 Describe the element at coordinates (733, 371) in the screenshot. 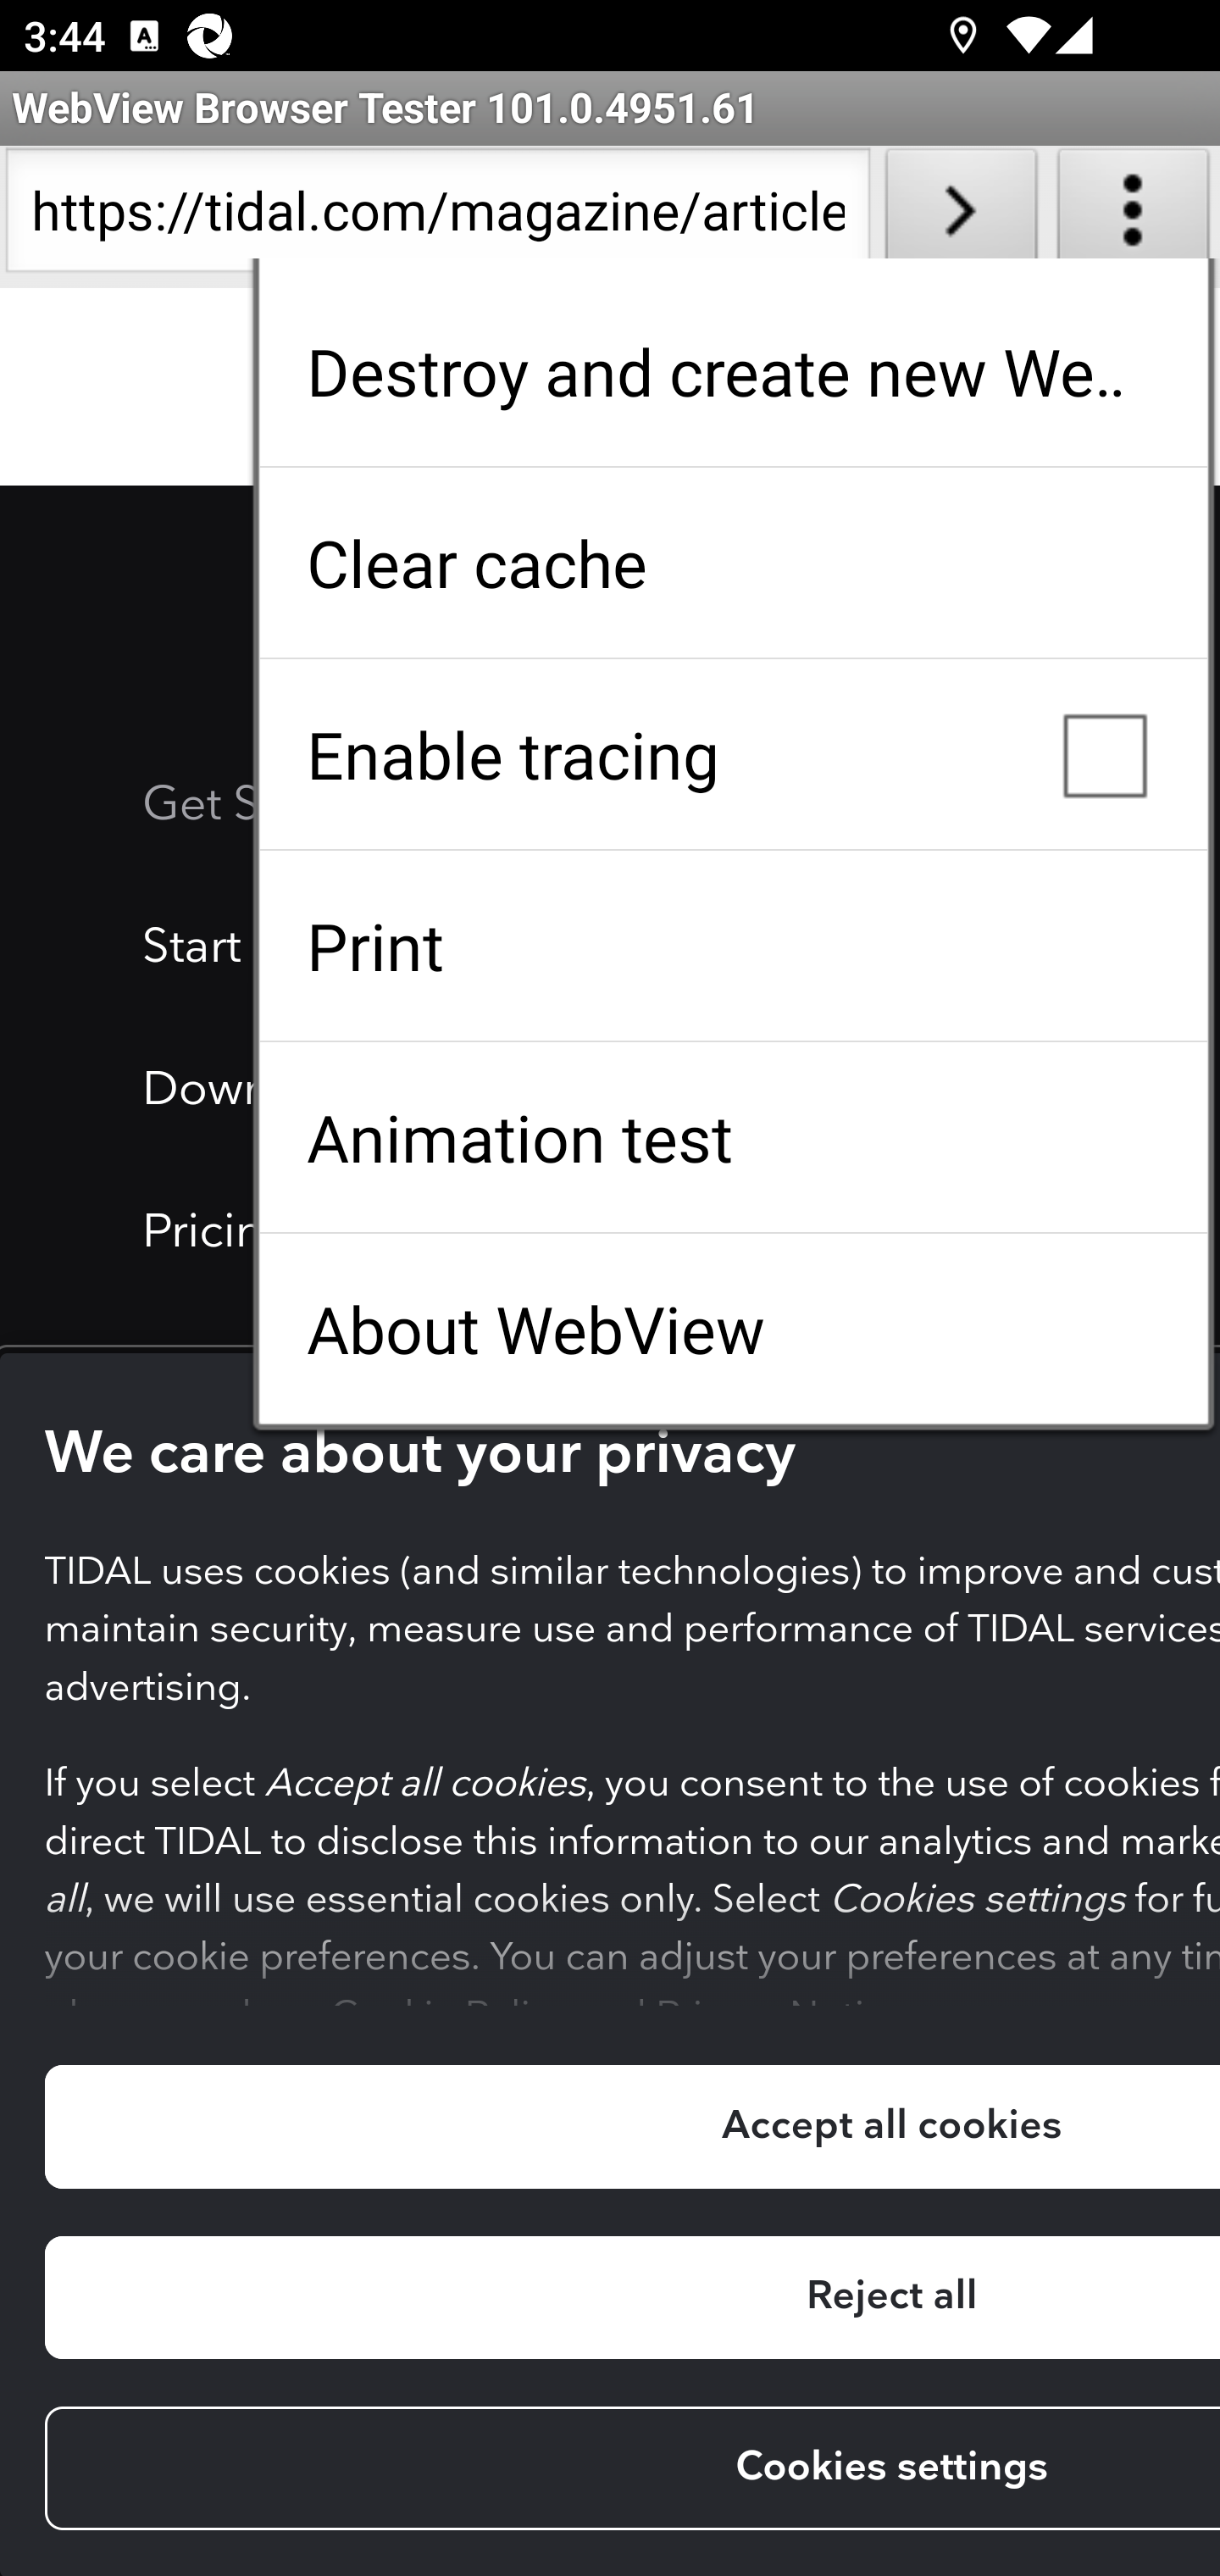

I see `Destroy and create new WebView` at that location.